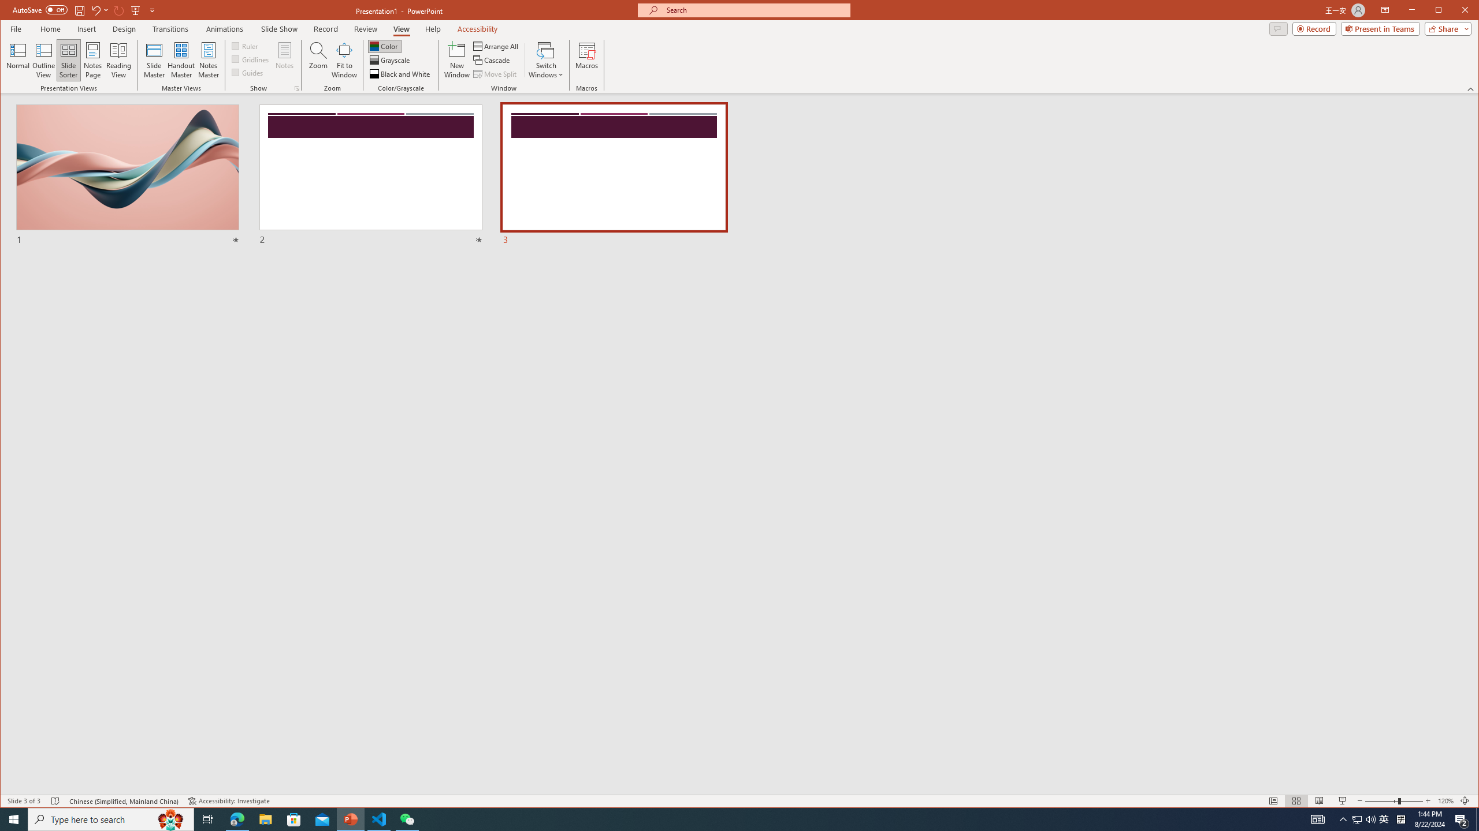 This screenshot has height=831, width=1479. What do you see at coordinates (1445, 801) in the screenshot?
I see `Zoom 120%` at bounding box center [1445, 801].